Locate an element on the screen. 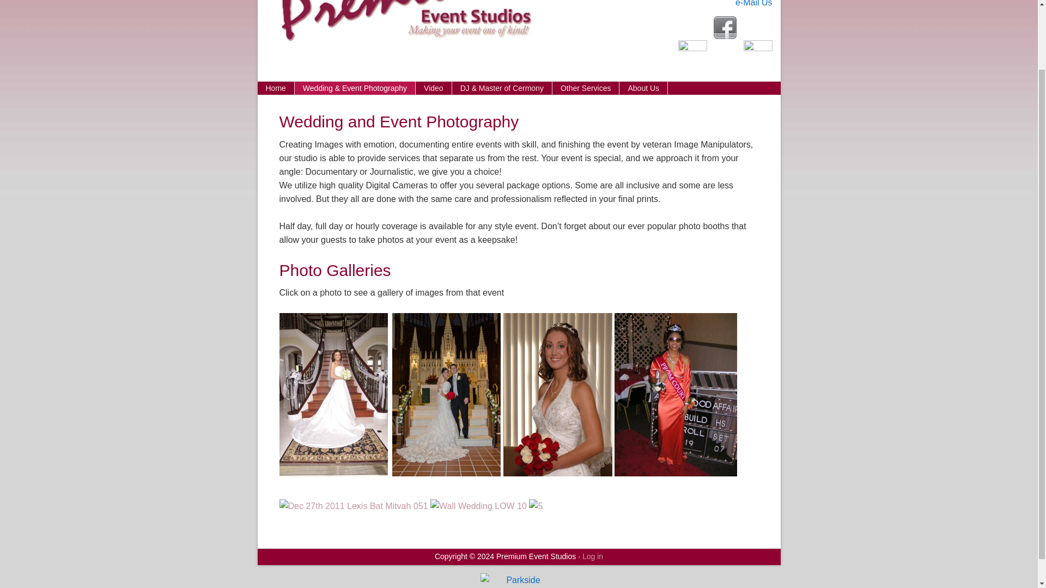  Premium Event Studios is located at coordinates (394, 21).